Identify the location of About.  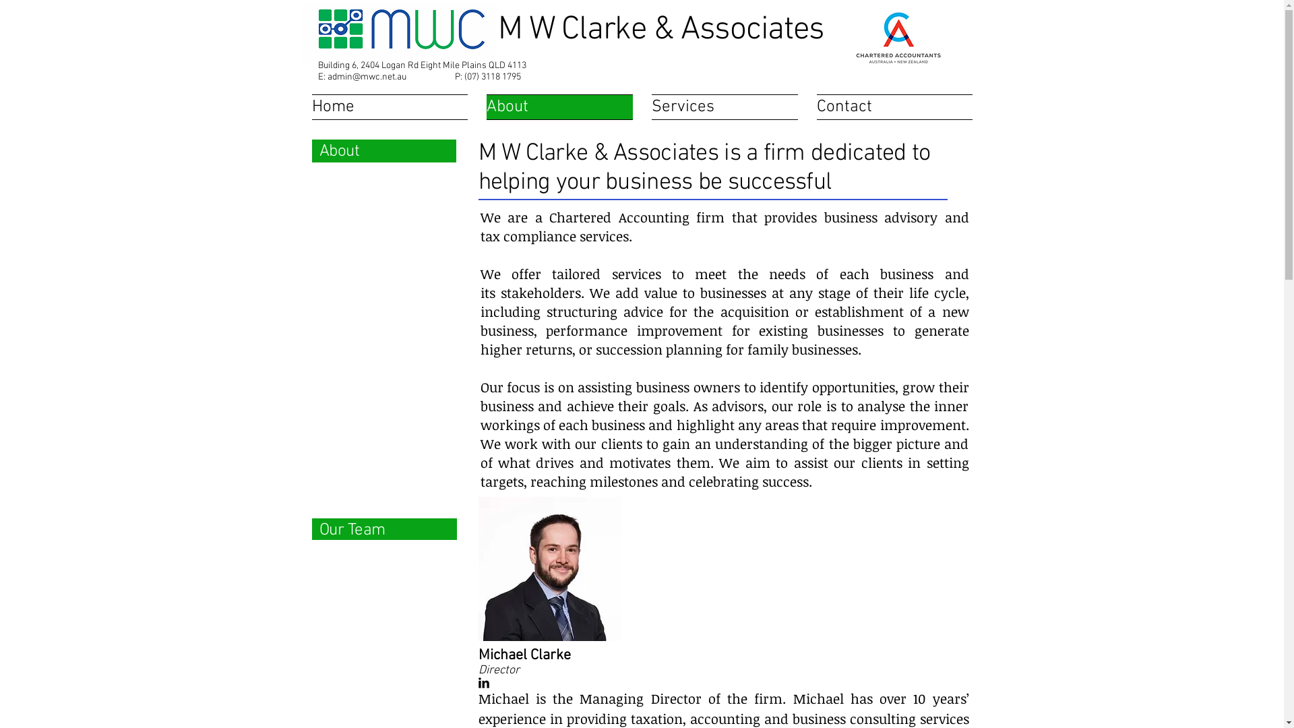
(559, 107).